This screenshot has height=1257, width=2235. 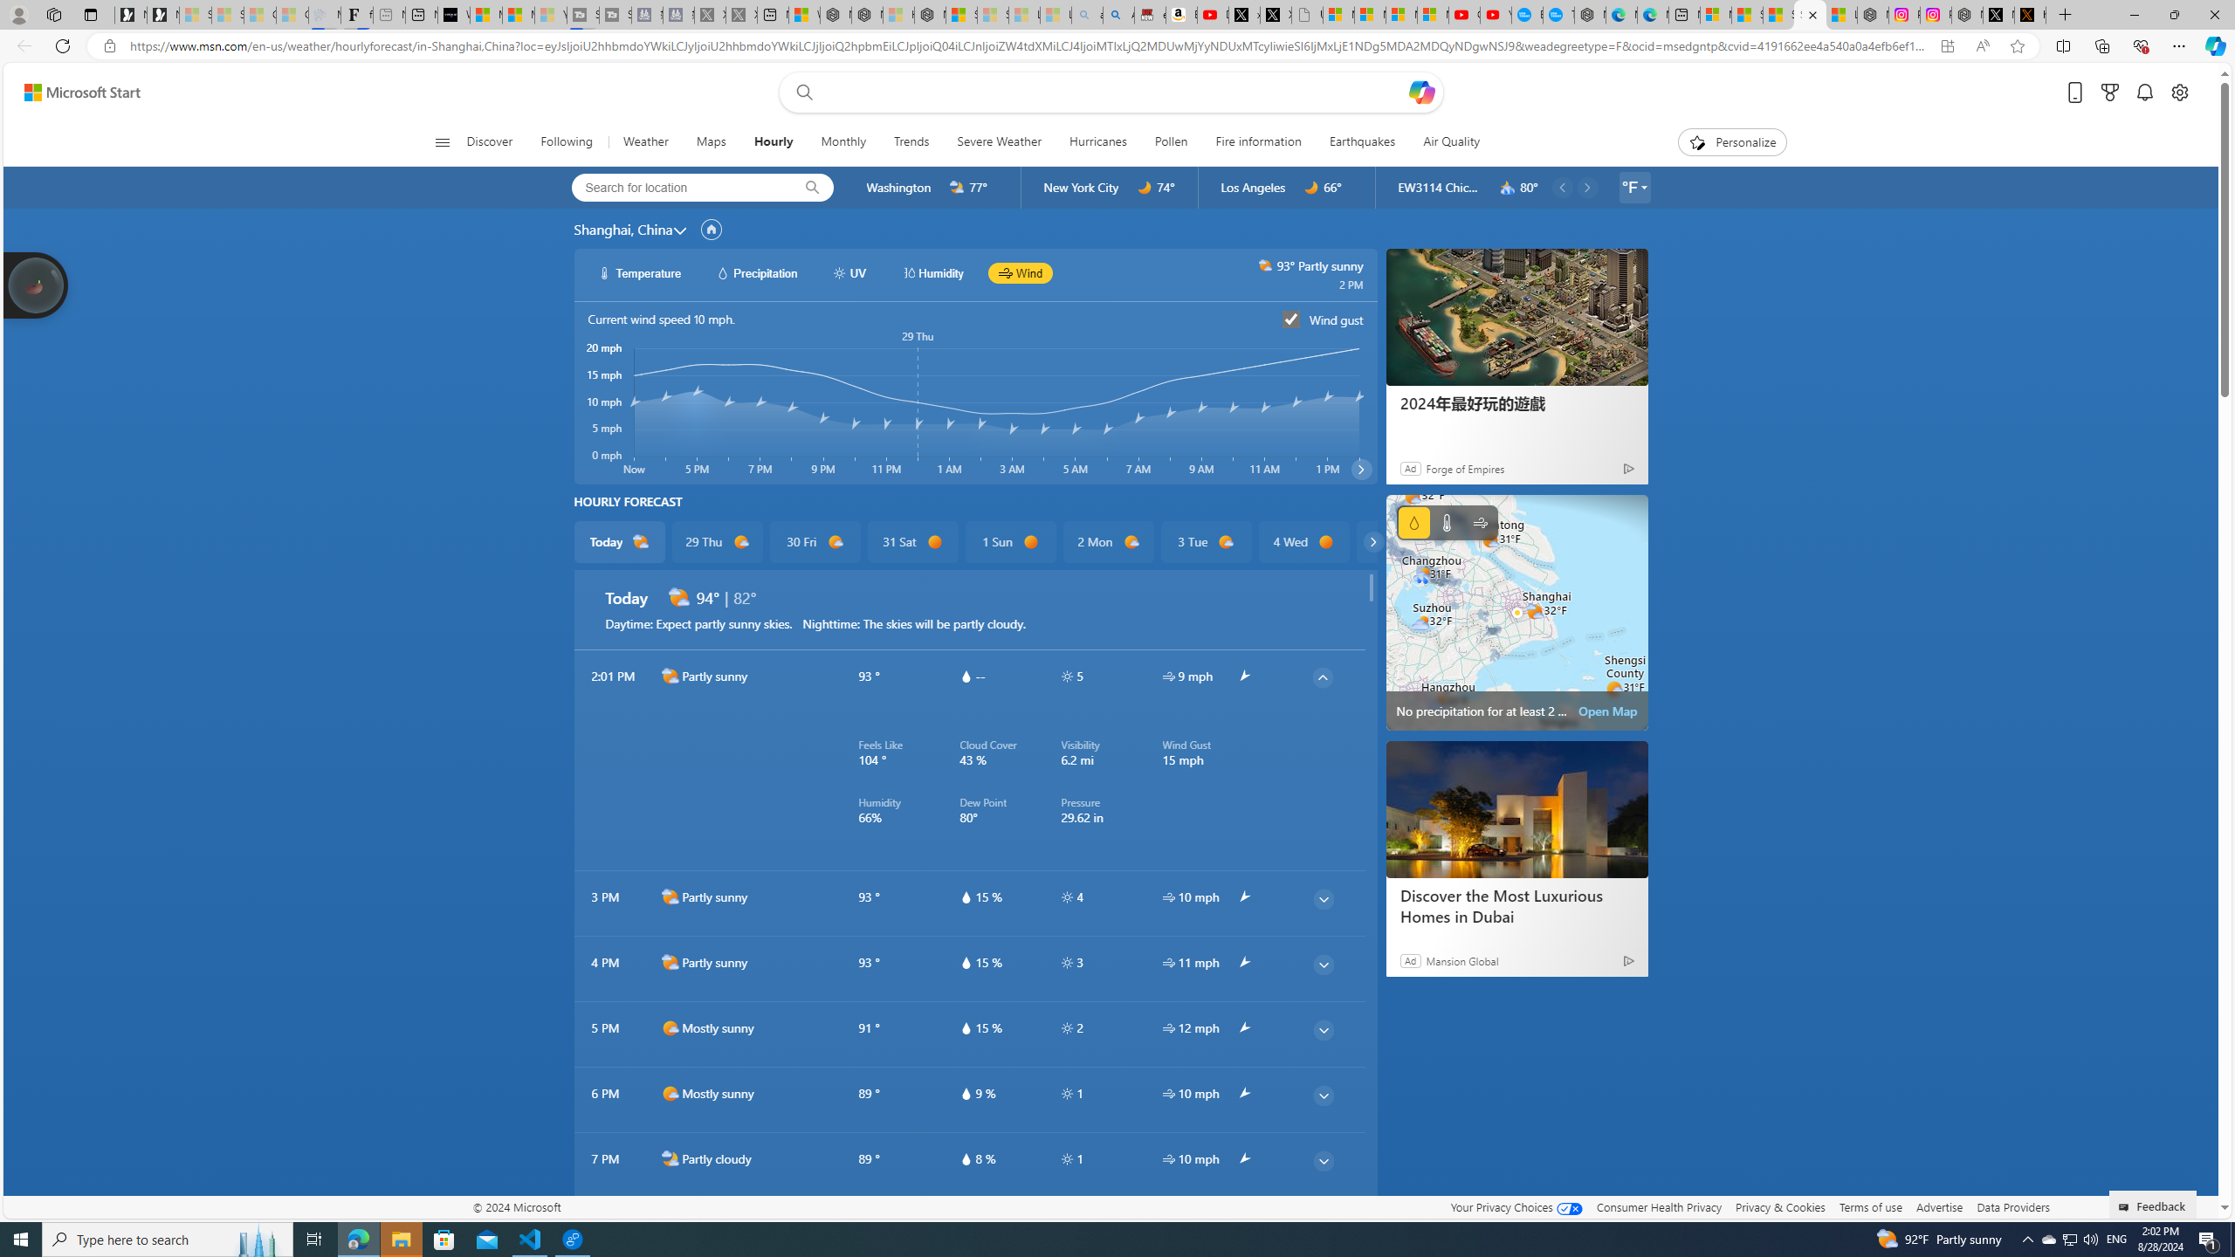 I want to click on Enter your search term, so click(x=1115, y=93).